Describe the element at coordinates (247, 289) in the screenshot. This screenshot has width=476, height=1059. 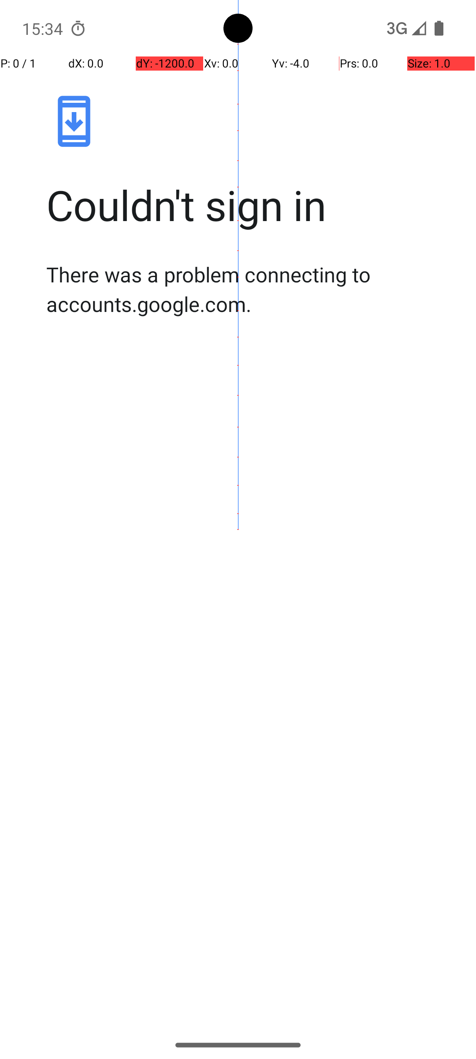
I see `There was a problem connecting to accounts.google.com.` at that location.